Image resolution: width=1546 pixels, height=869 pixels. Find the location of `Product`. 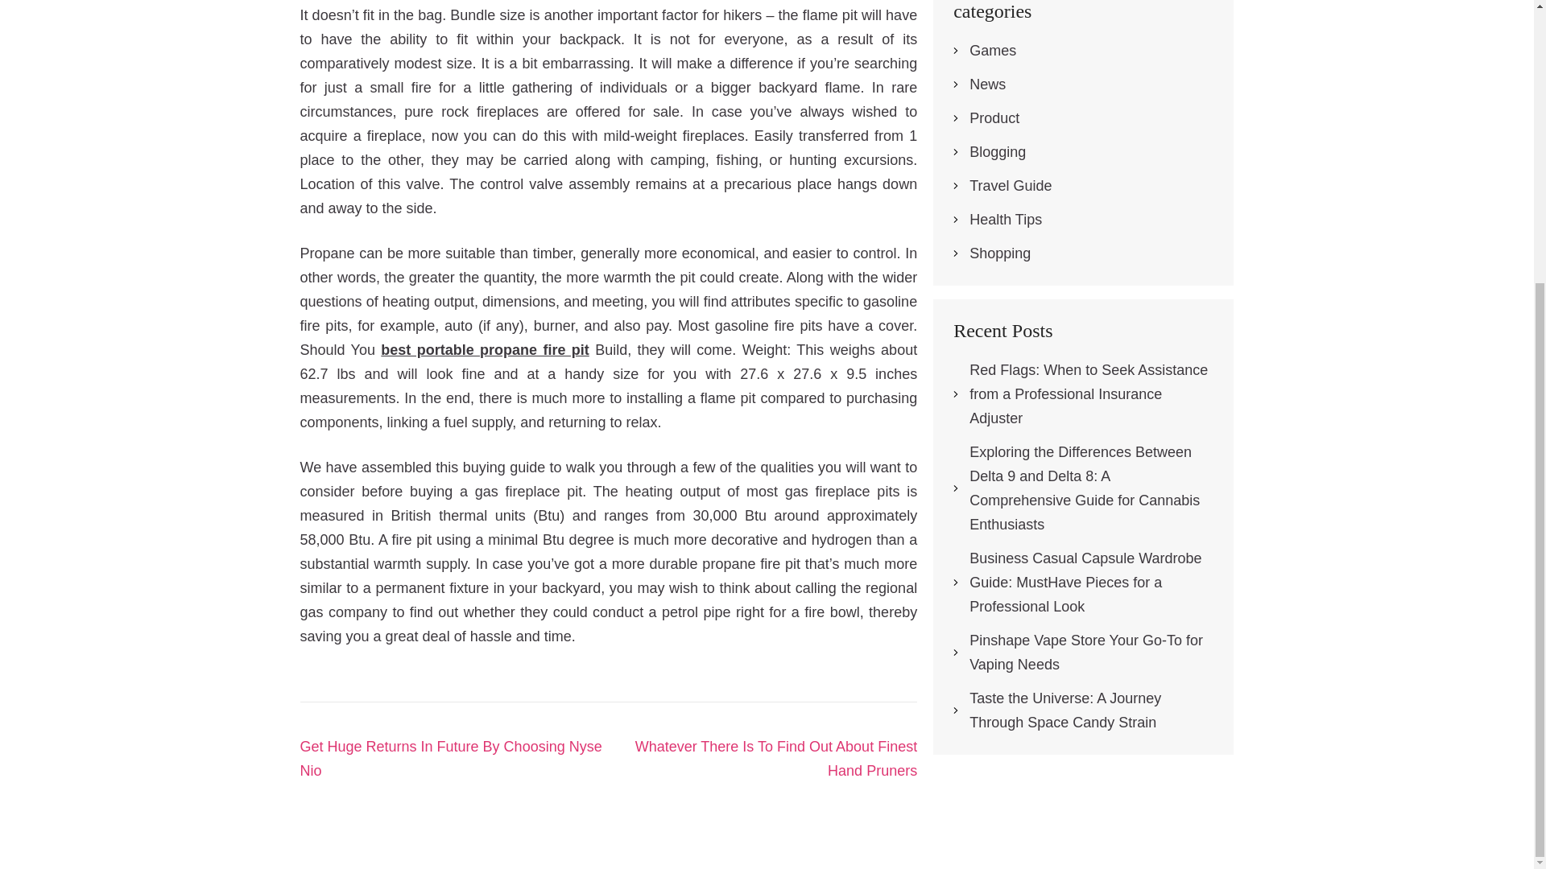

Product is located at coordinates (994, 117).